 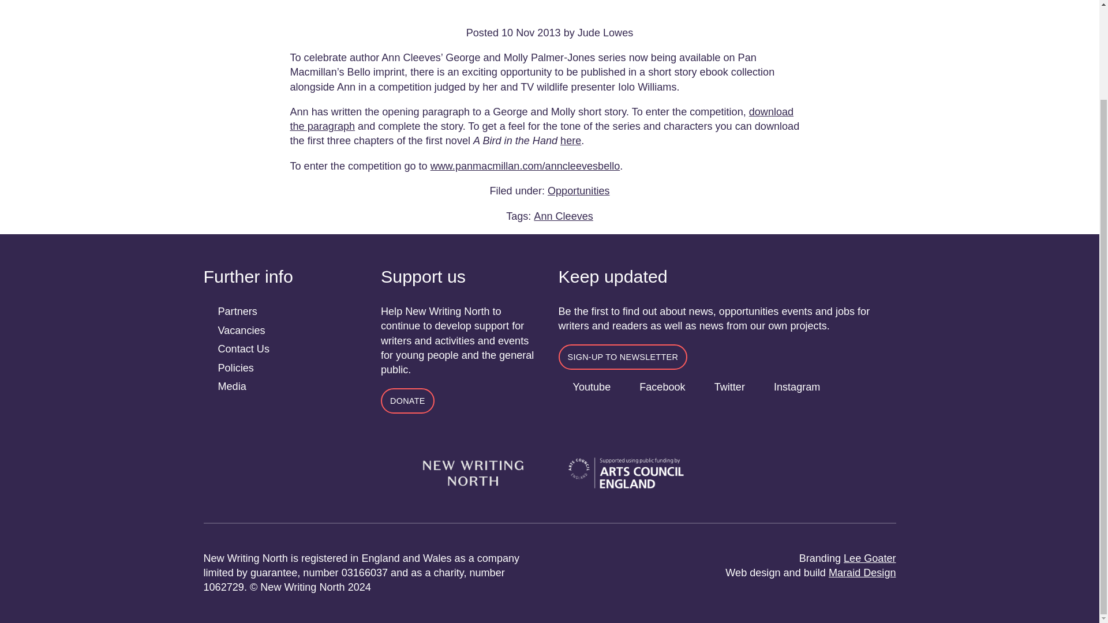 I want to click on here, so click(x=570, y=141).